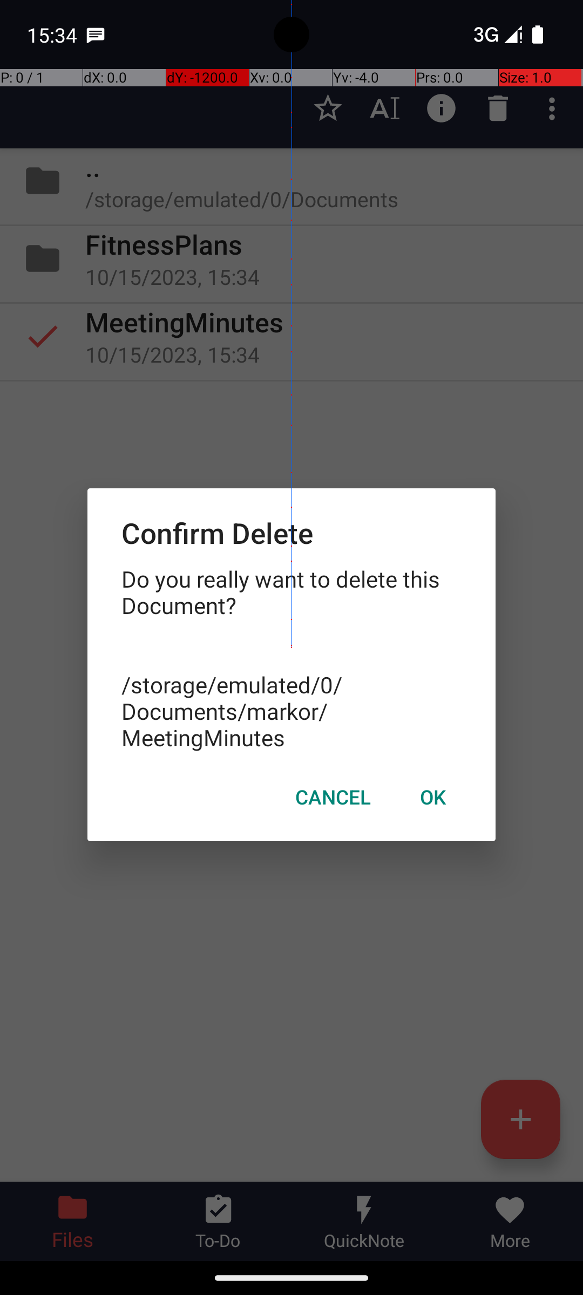 This screenshot has width=583, height=1295. What do you see at coordinates (291, 533) in the screenshot?
I see `Confirm Delete` at bounding box center [291, 533].